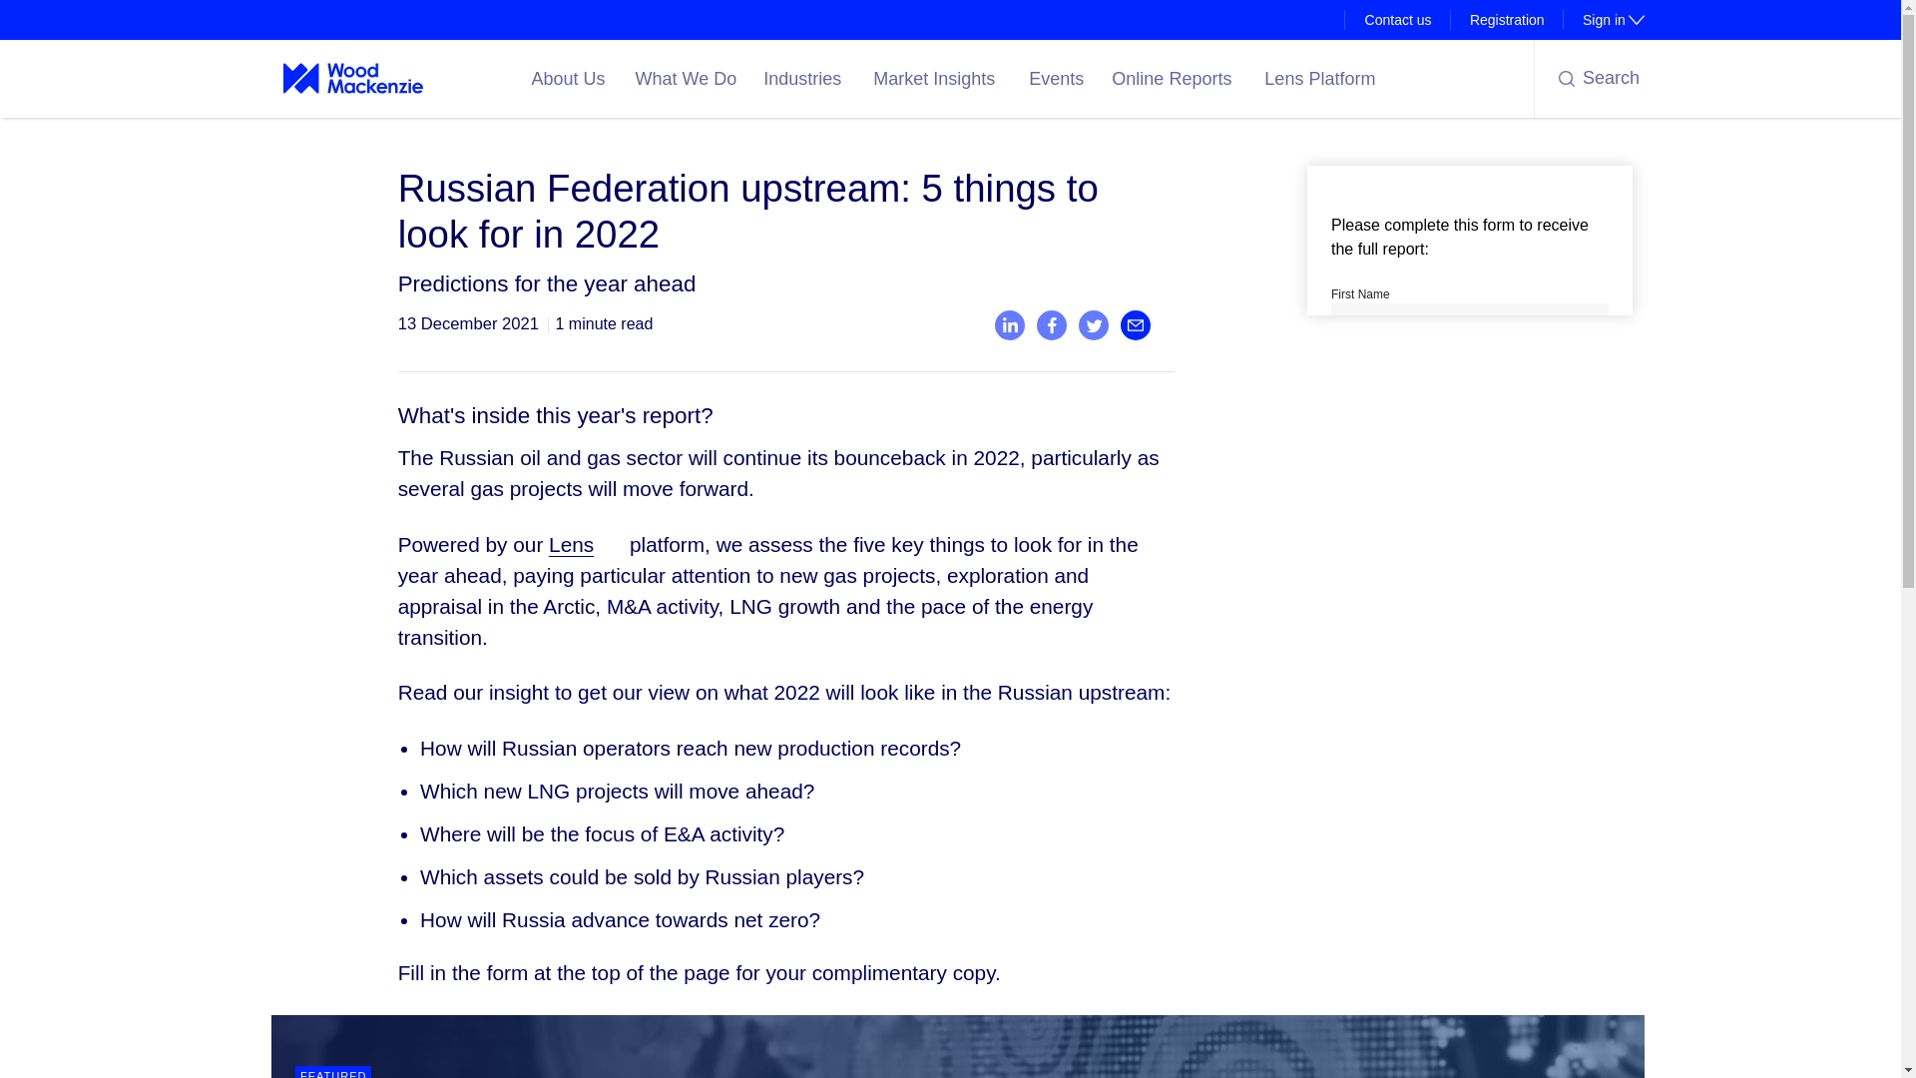 This screenshot has width=1916, height=1078. I want to click on What We Do, so click(1603, 20).